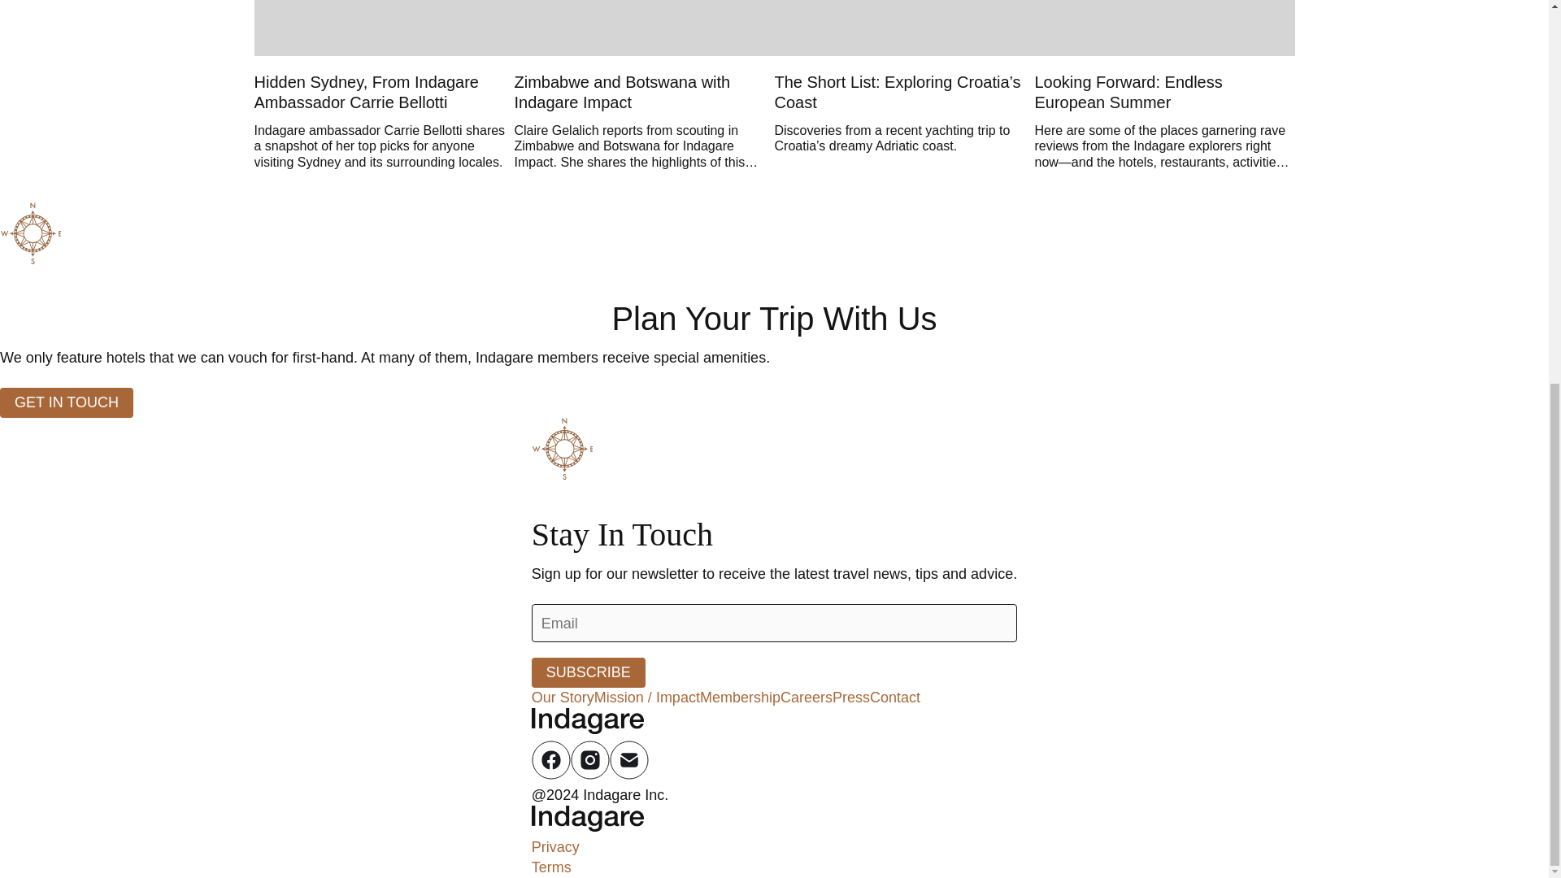 The width and height of the screenshot is (1561, 878). Describe the element at coordinates (850, 698) in the screenshot. I see `Press` at that location.